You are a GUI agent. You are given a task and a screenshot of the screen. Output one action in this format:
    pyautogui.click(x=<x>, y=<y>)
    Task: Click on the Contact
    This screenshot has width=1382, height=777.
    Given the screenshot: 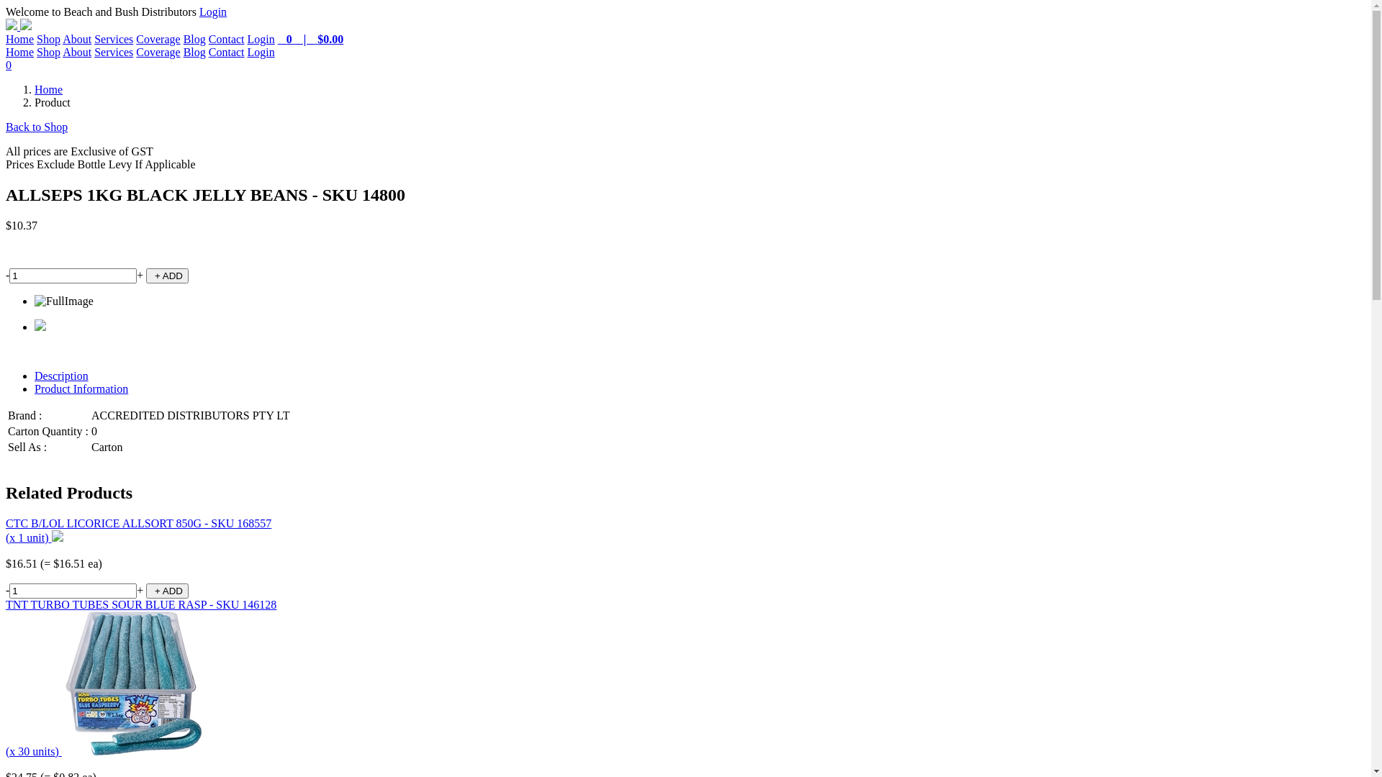 What is the action you would take?
    pyautogui.click(x=227, y=52)
    